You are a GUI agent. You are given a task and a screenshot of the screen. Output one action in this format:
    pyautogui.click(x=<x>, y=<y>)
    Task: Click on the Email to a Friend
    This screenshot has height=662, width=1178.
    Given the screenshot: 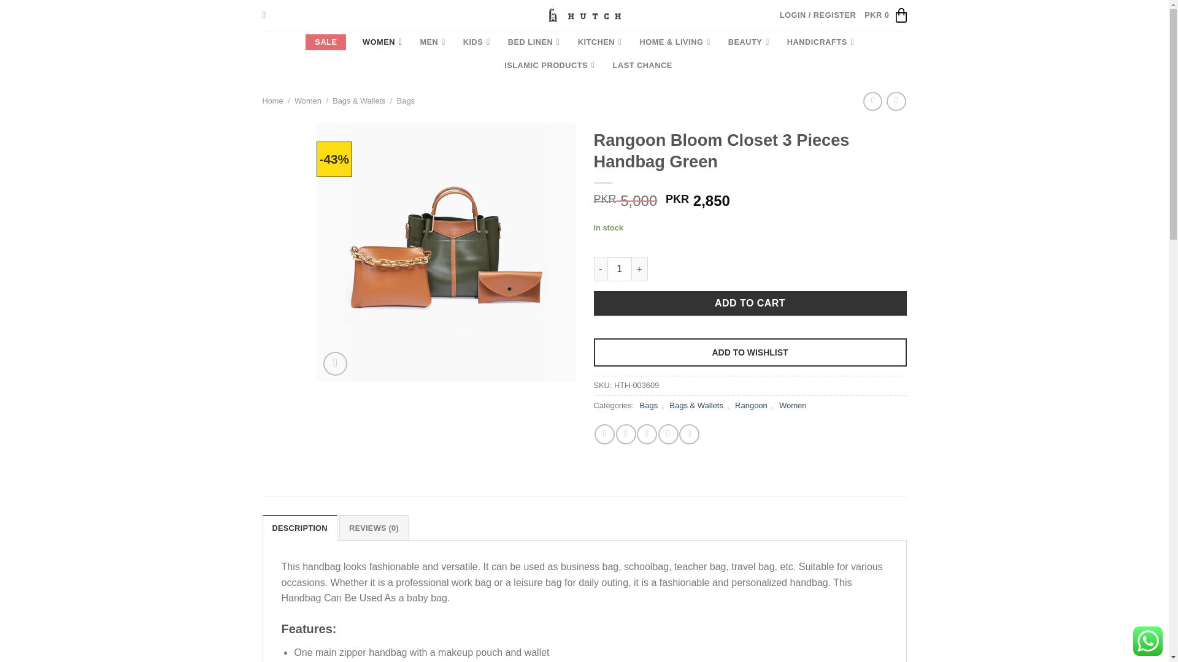 What is the action you would take?
    pyautogui.click(x=647, y=434)
    